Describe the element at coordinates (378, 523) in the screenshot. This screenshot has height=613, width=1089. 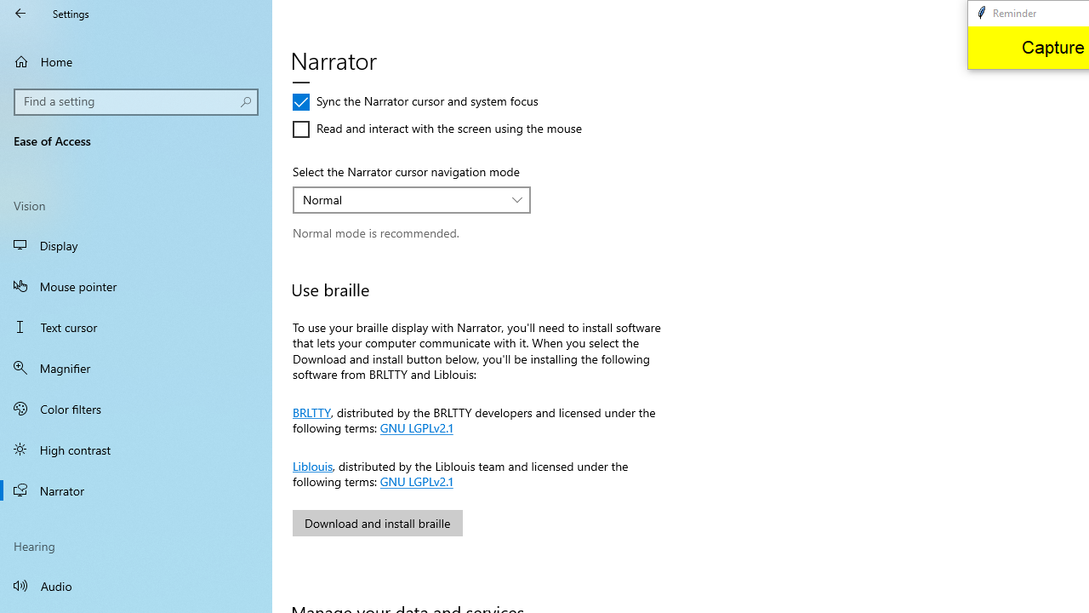
I see `Download and install braille` at that location.